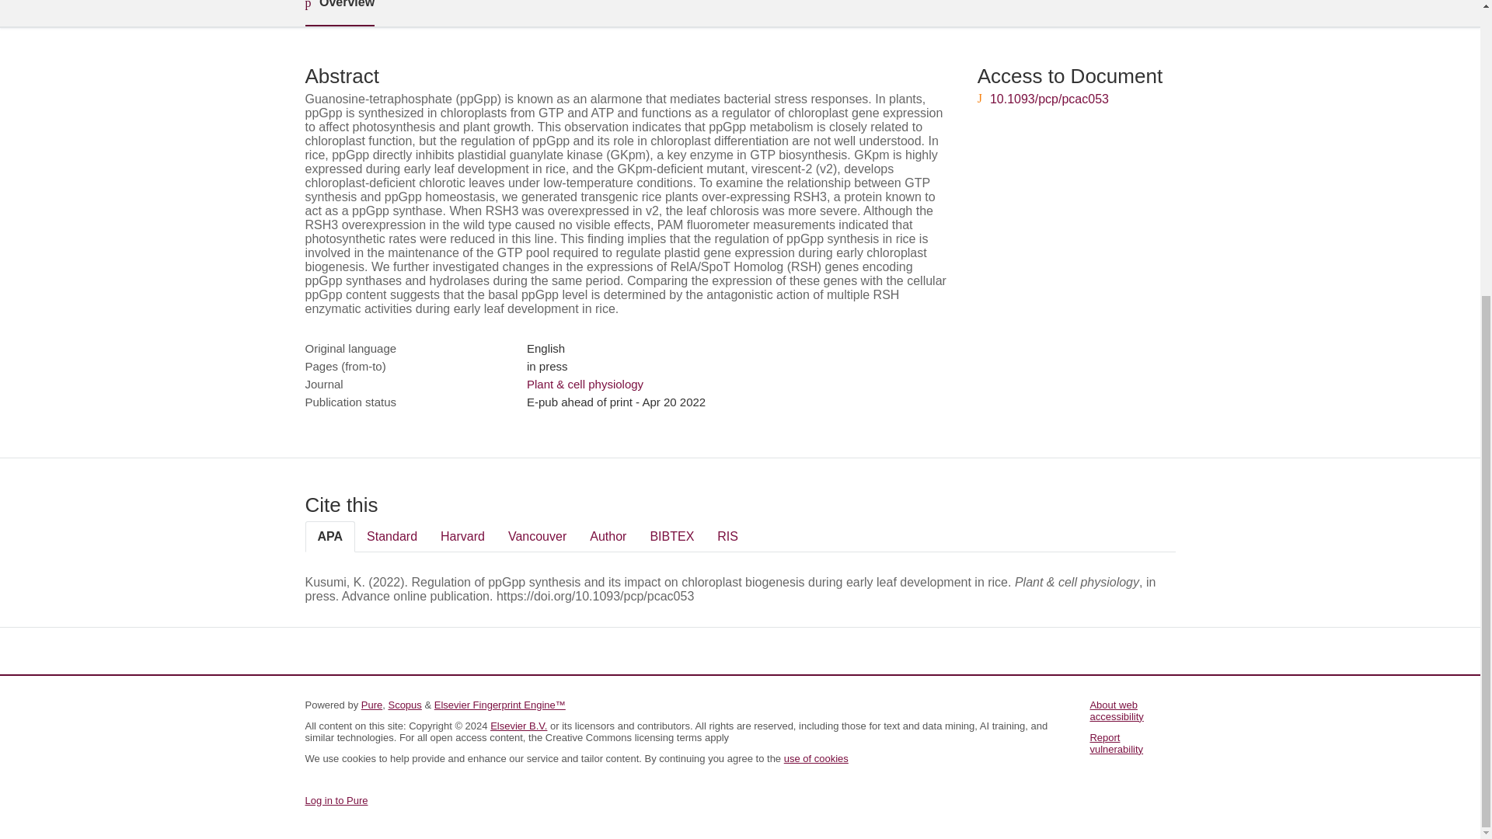 This screenshot has height=839, width=1492. I want to click on use of cookies, so click(816, 758).